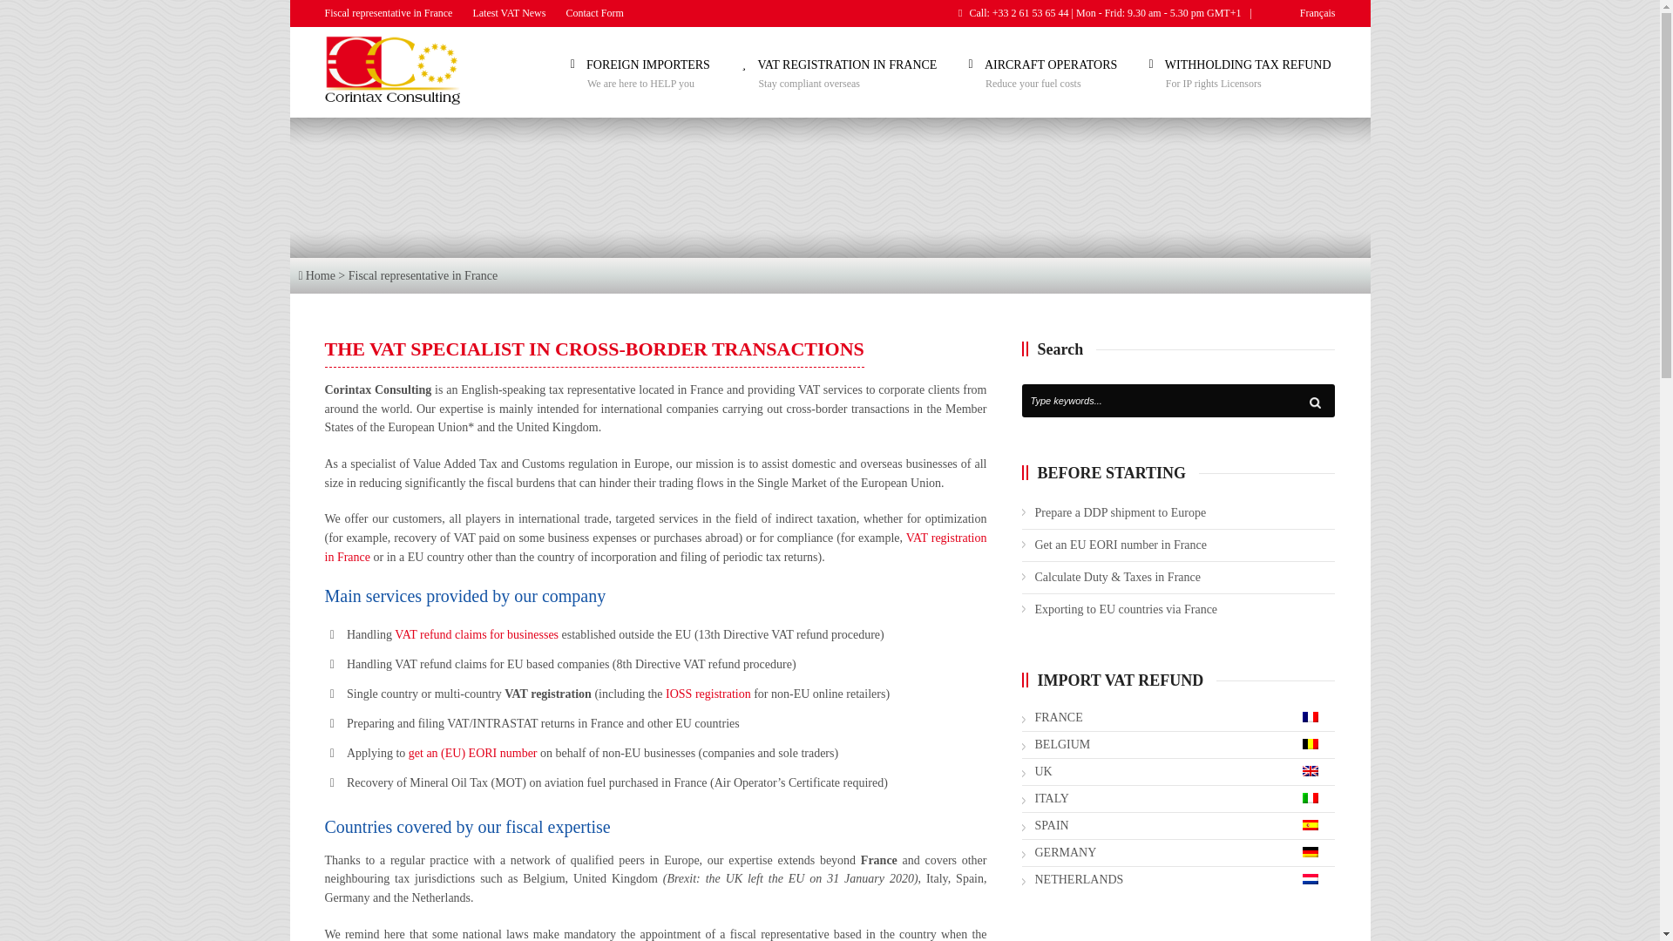 The width and height of the screenshot is (1673, 941). Describe the element at coordinates (508, 12) in the screenshot. I see `Latest VAT News` at that location.